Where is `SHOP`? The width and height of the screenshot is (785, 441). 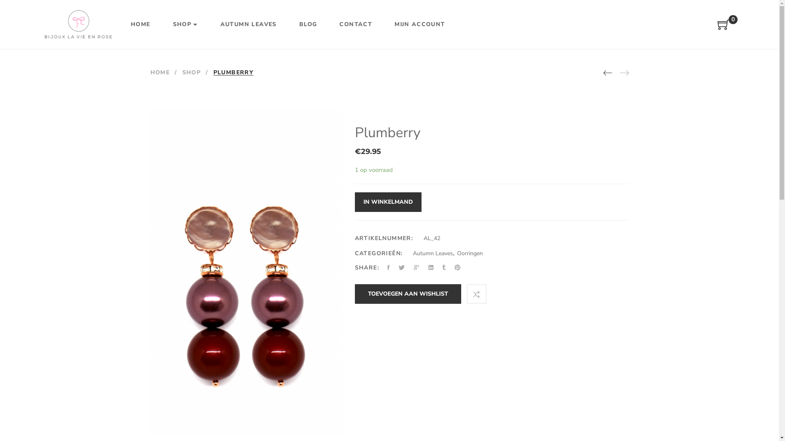
SHOP is located at coordinates (191, 72).